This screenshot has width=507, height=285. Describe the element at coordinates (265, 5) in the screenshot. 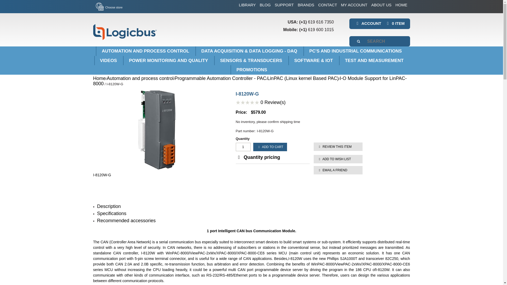

I see `BLOG` at that location.